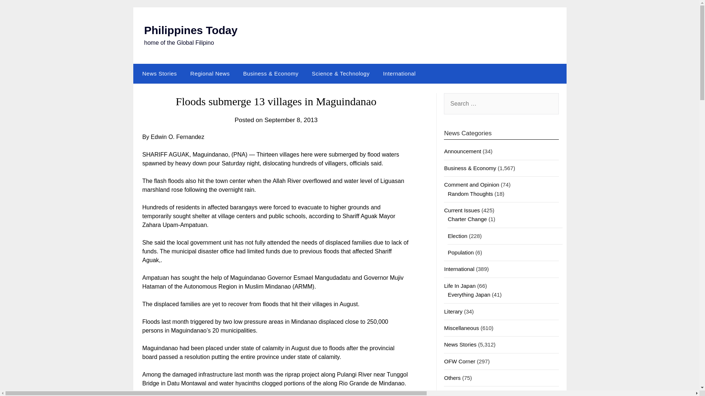  I want to click on Charter Change, so click(467, 219).